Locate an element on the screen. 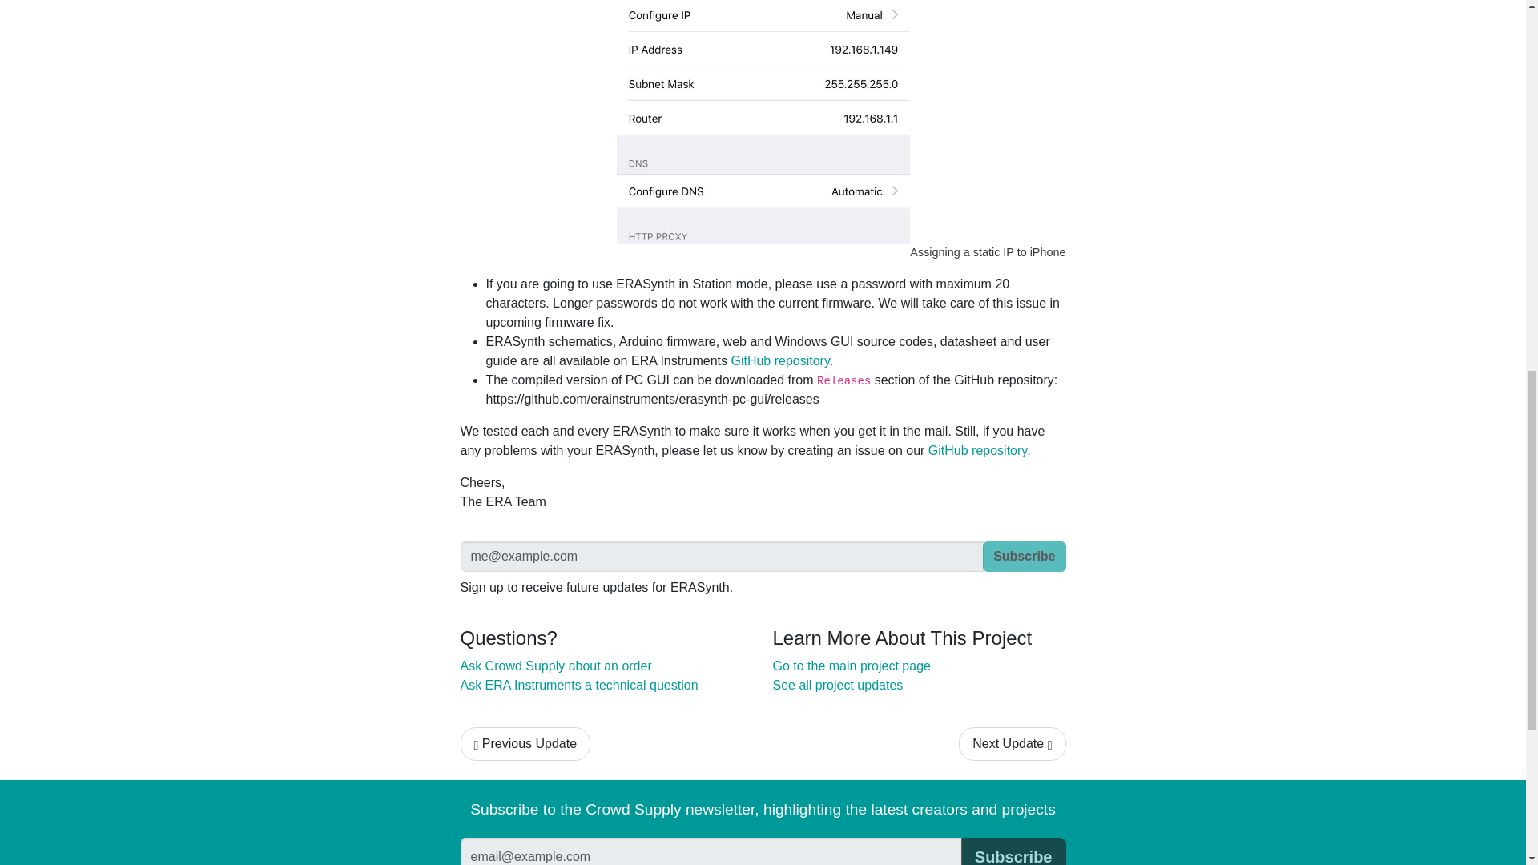  Next Update is located at coordinates (1012, 744).